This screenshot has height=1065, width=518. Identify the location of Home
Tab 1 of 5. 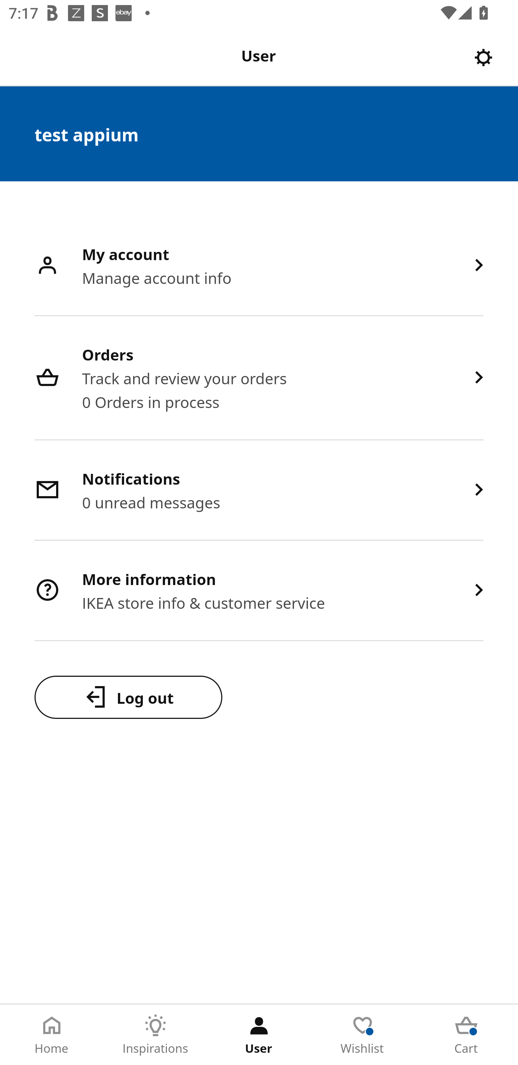
(52, 1035).